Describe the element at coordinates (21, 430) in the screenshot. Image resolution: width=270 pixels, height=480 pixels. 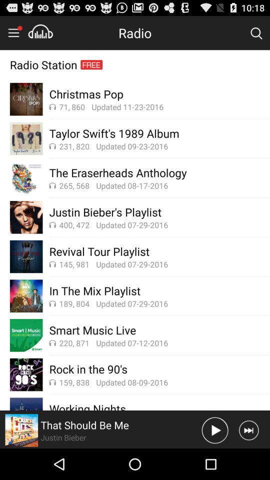
I see `go to current cd` at that location.